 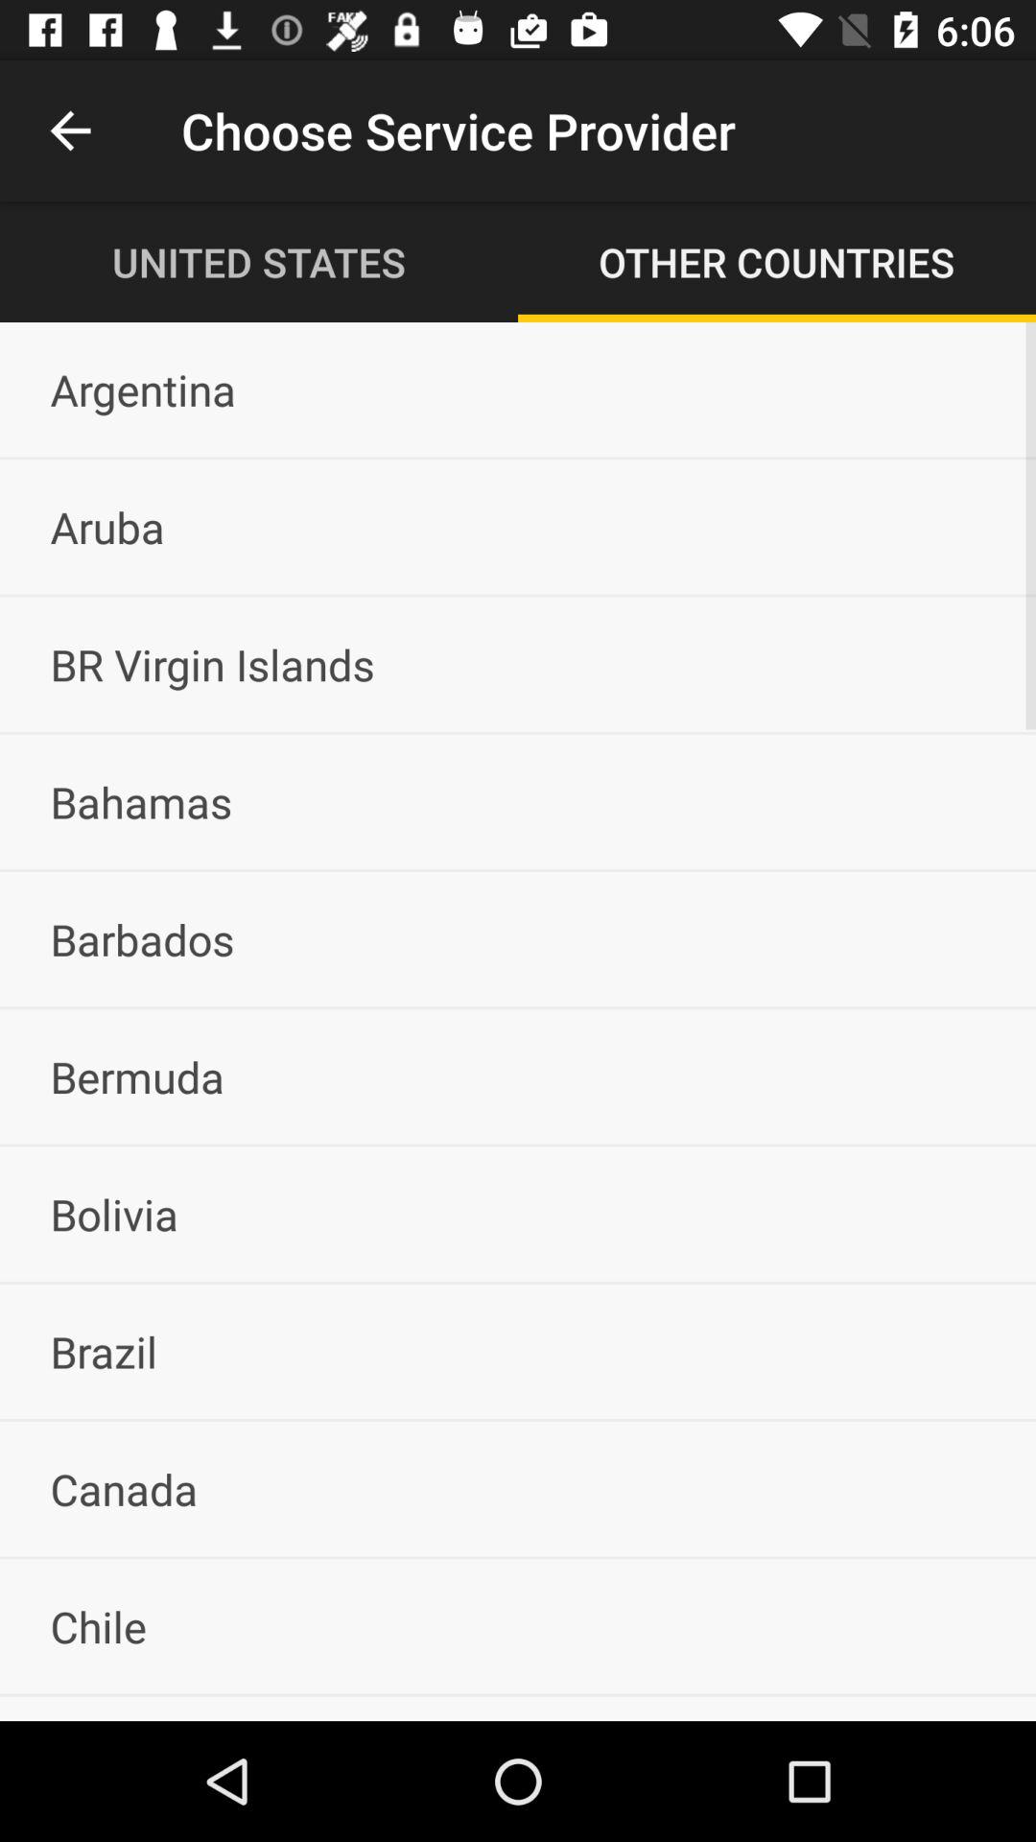 I want to click on open the item above aruba item, so click(x=518, y=390).